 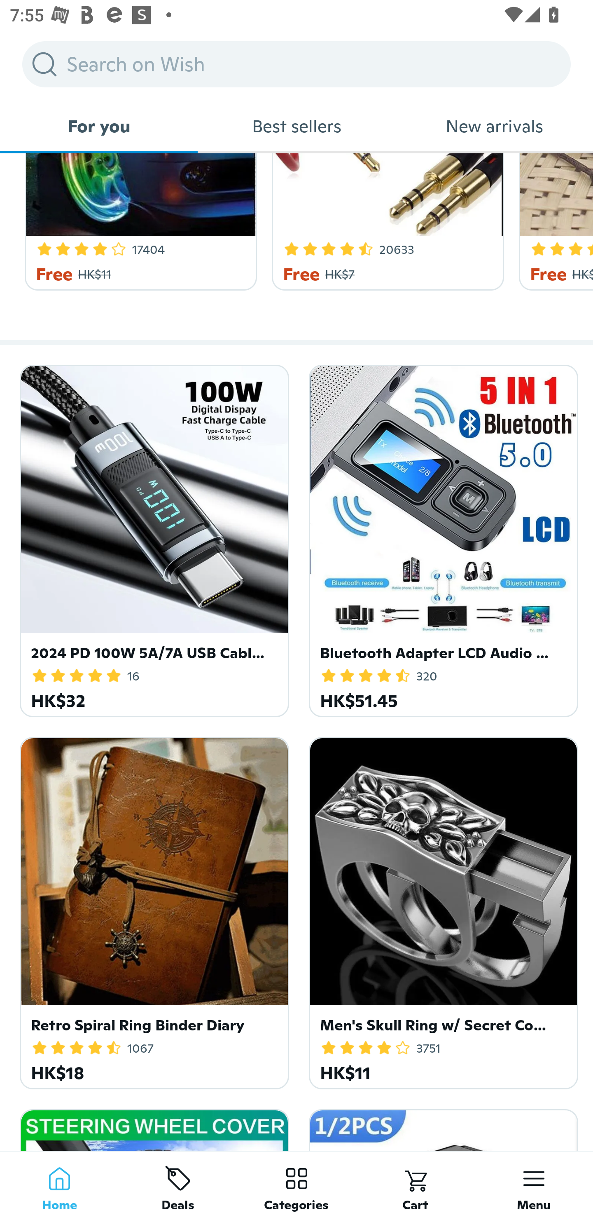 What do you see at coordinates (296, 64) in the screenshot?
I see `Search on Wish` at bounding box center [296, 64].